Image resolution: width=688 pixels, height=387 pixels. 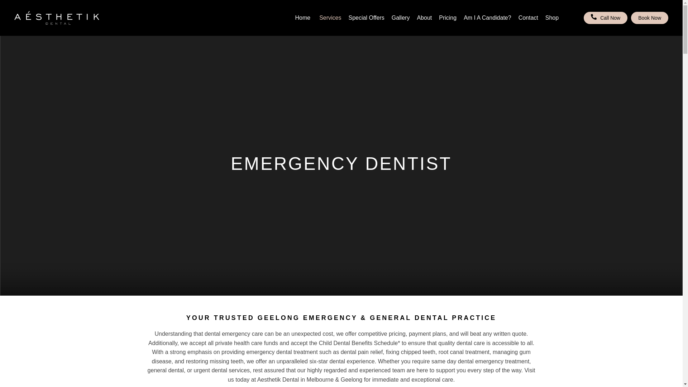 What do you see at coordinates (487, 18) in the screenshot?
I see `Am I A Candidate?` at bounding box center [487, 18].